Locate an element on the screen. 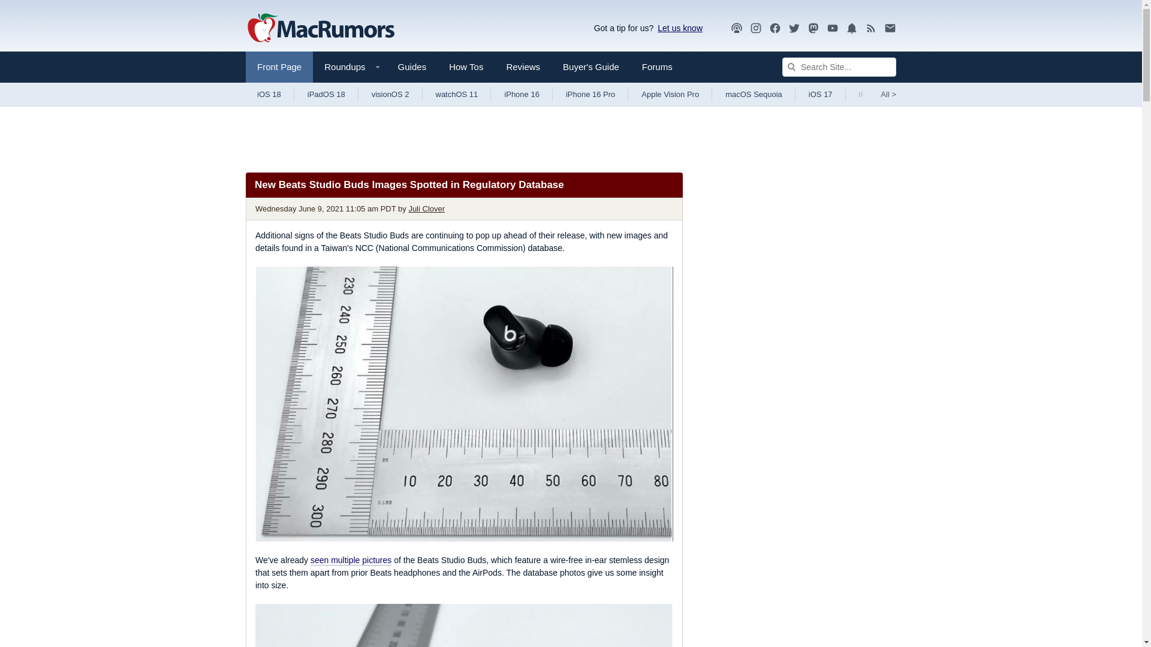 This screenshot has width=1151, height=647. MacRumors FaceBook Page is located at coordinates (775, 28).